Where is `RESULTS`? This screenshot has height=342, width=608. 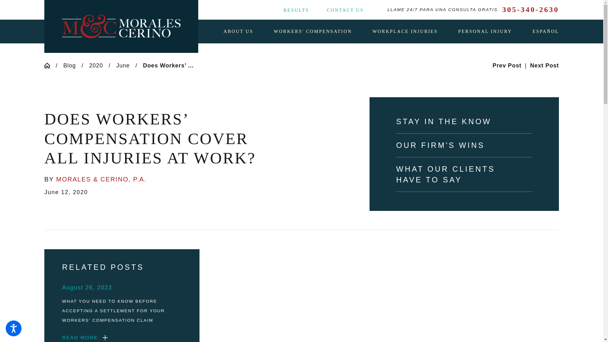 RESULTS is located at coordinates (296, 10).